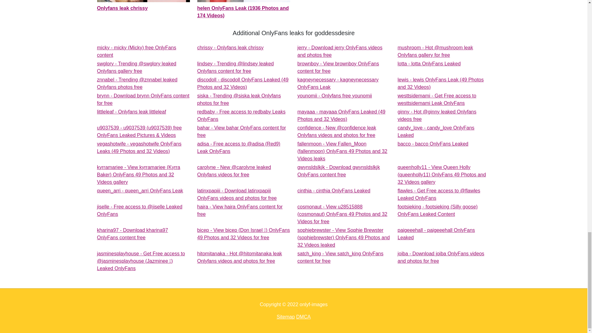 This screenshot has height=333, width=592. What do you see at coordinates (429, 64) in the screenshot?
I see `jerry - Download jerry OnlyFans videos and photos free` at bounding box center [429, 64].